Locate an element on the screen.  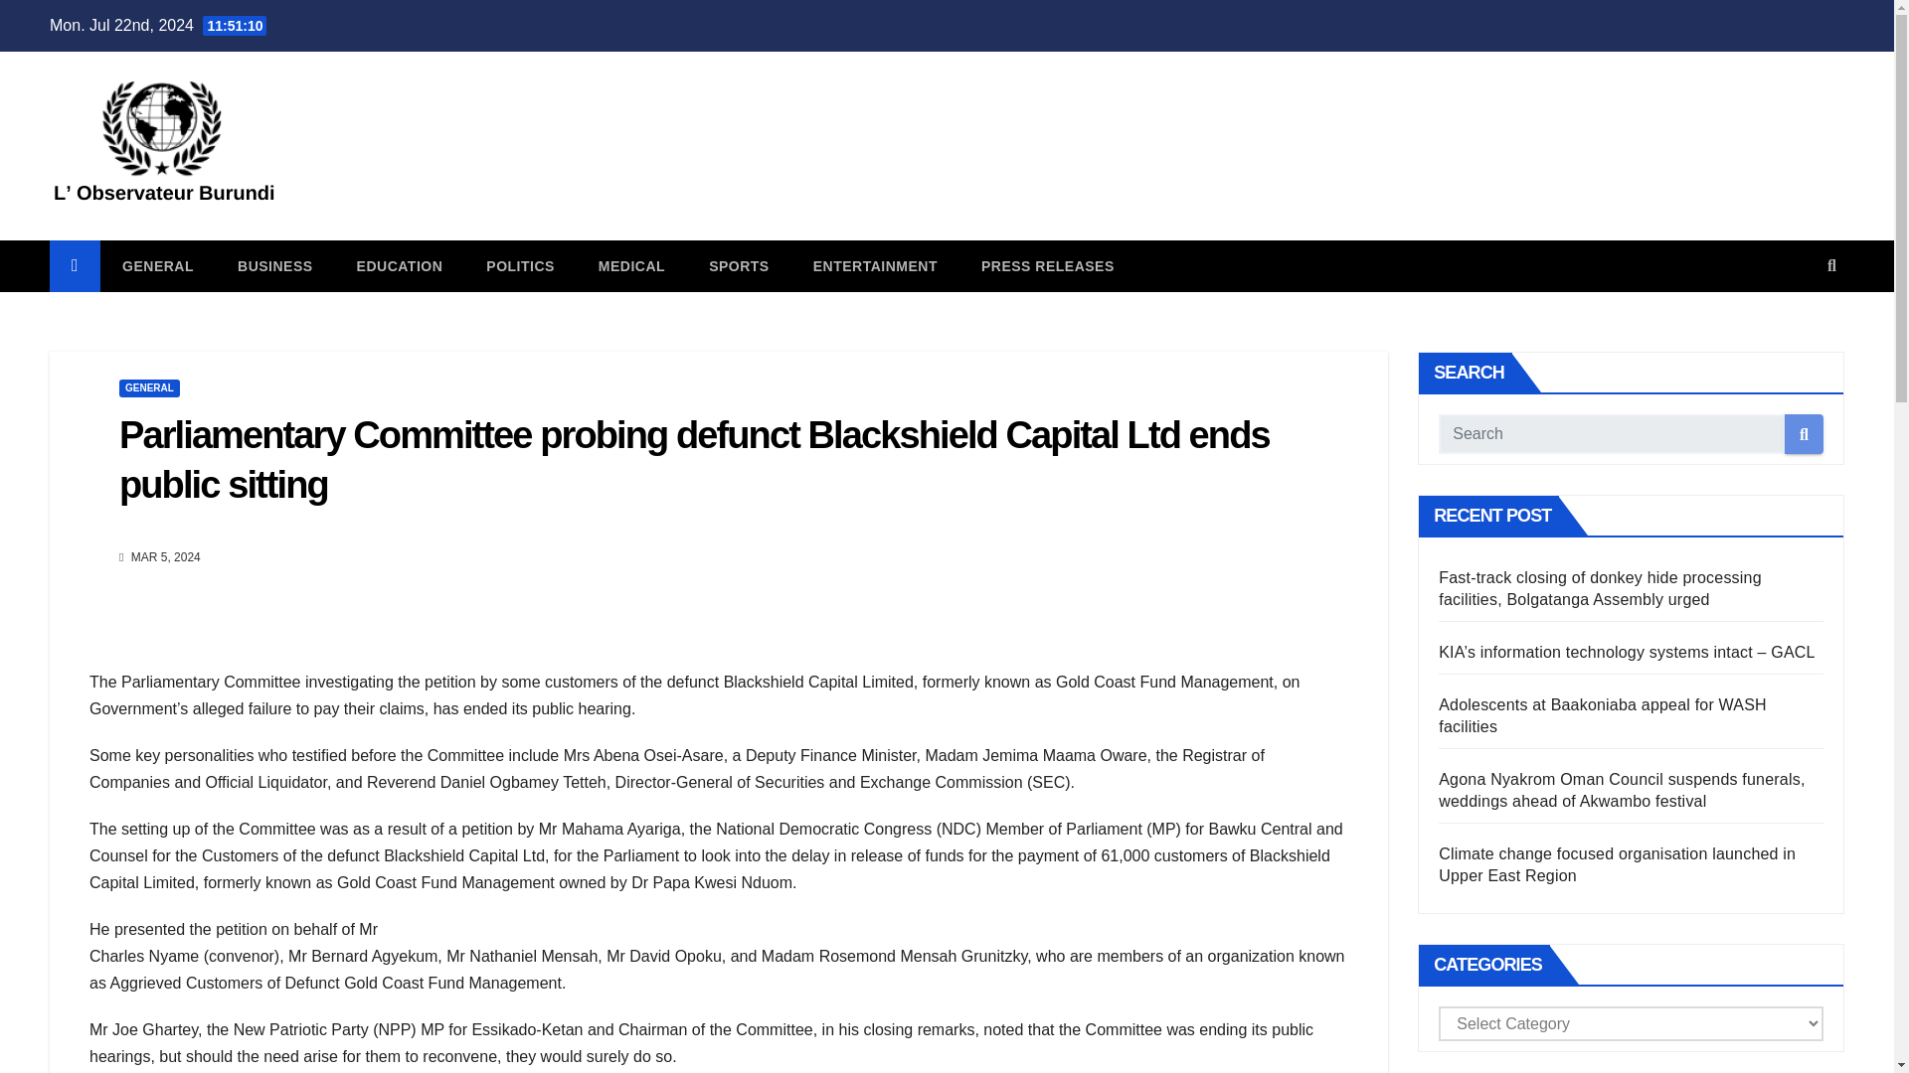
PRESS RELEASES is located at coordinates (1048, 265).